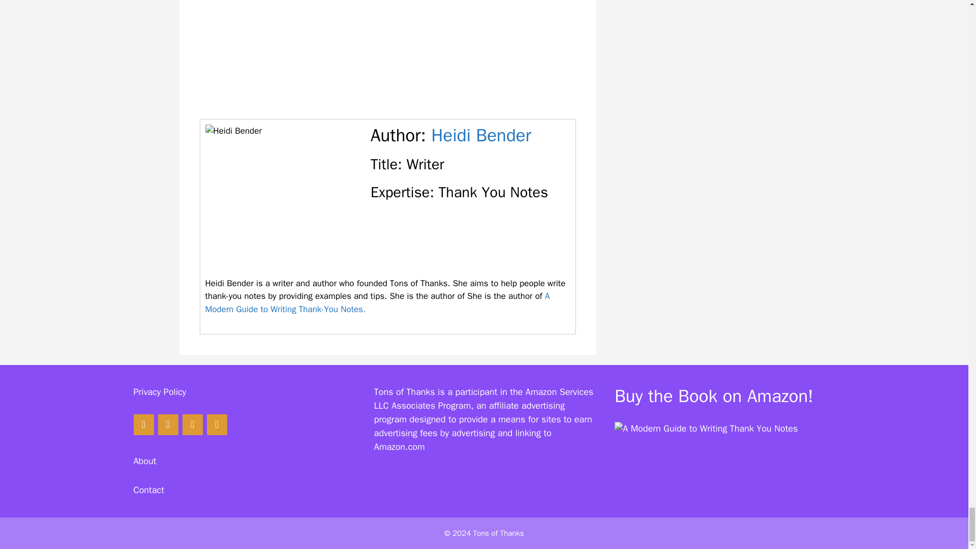  What do you see at coordinates (167, 425) in the screenshot?
I see `Pinterest` at bounding box center [167, 425].